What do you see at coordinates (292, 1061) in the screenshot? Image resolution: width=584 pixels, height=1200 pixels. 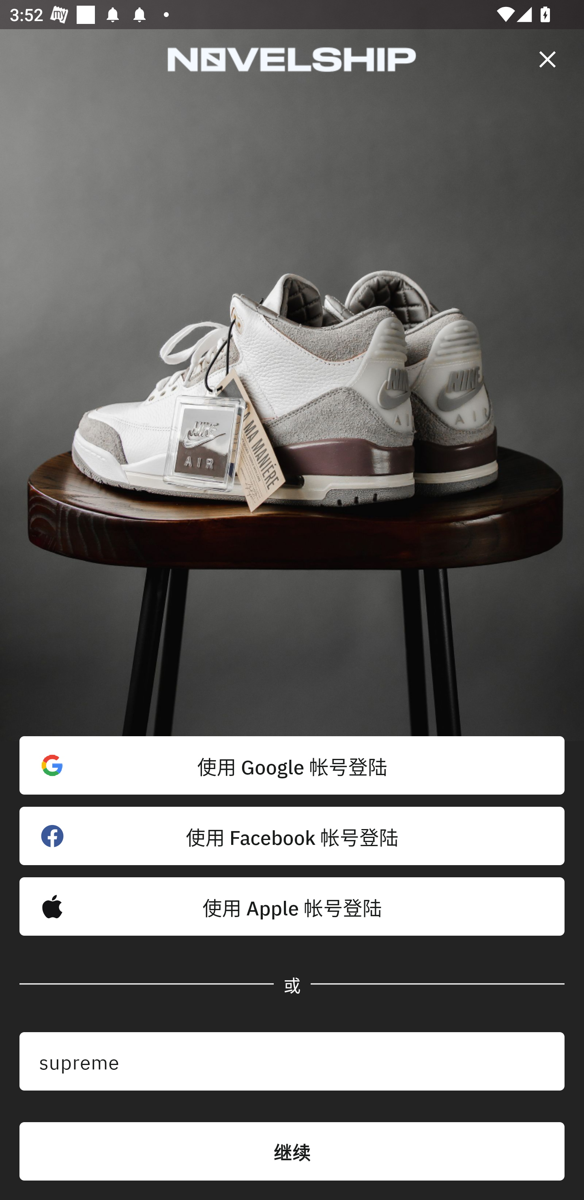 I see `supreme` at bounding box center [292, 1061].